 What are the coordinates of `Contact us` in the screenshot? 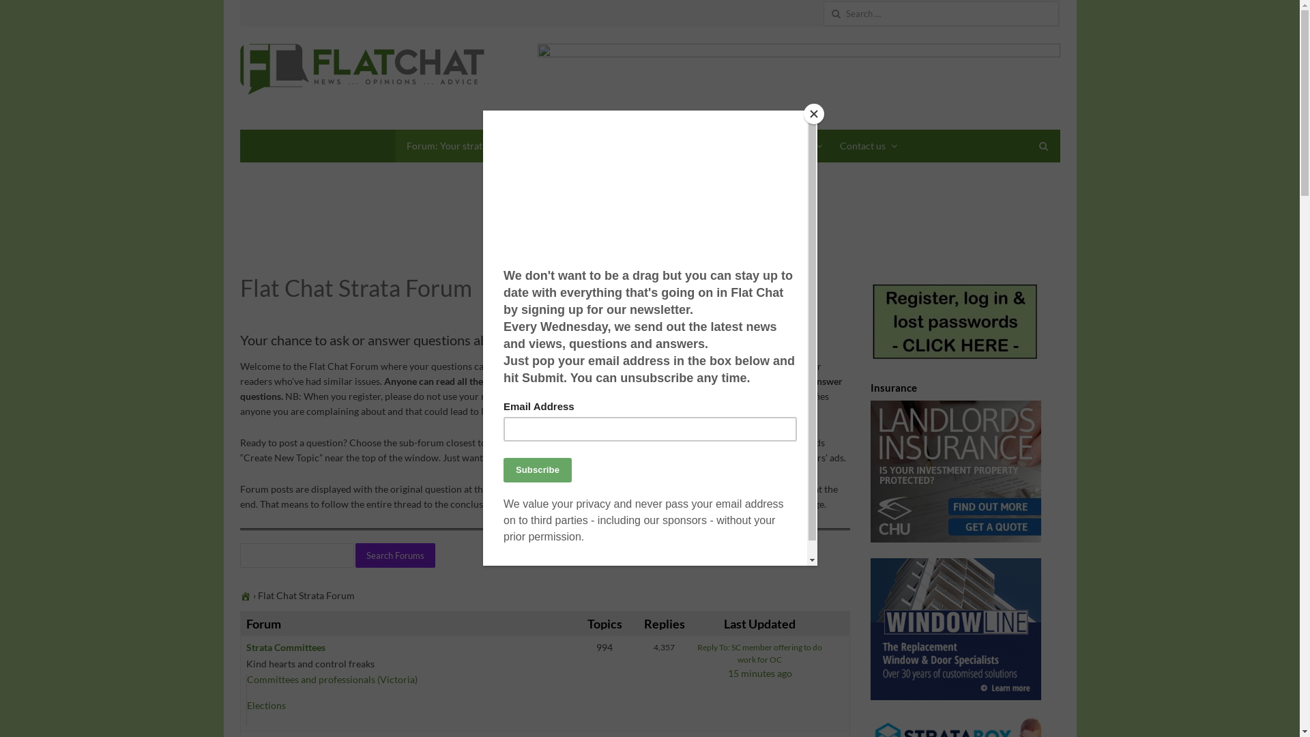 It's located at (867, 146).